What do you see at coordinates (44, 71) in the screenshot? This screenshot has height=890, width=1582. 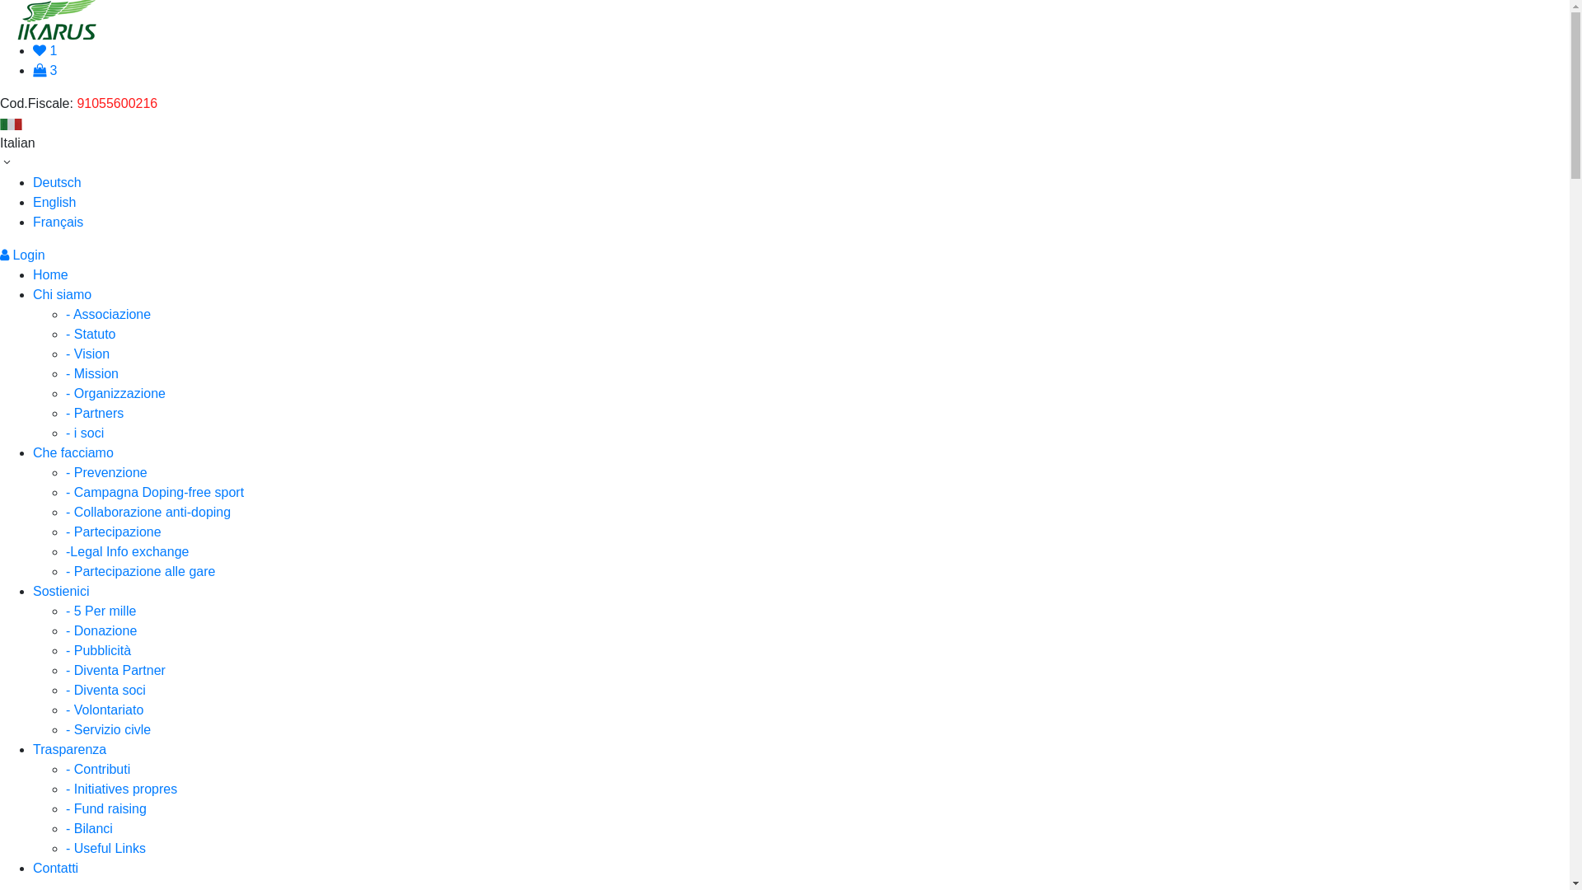 I see `3` at bounding box center [44, 71].